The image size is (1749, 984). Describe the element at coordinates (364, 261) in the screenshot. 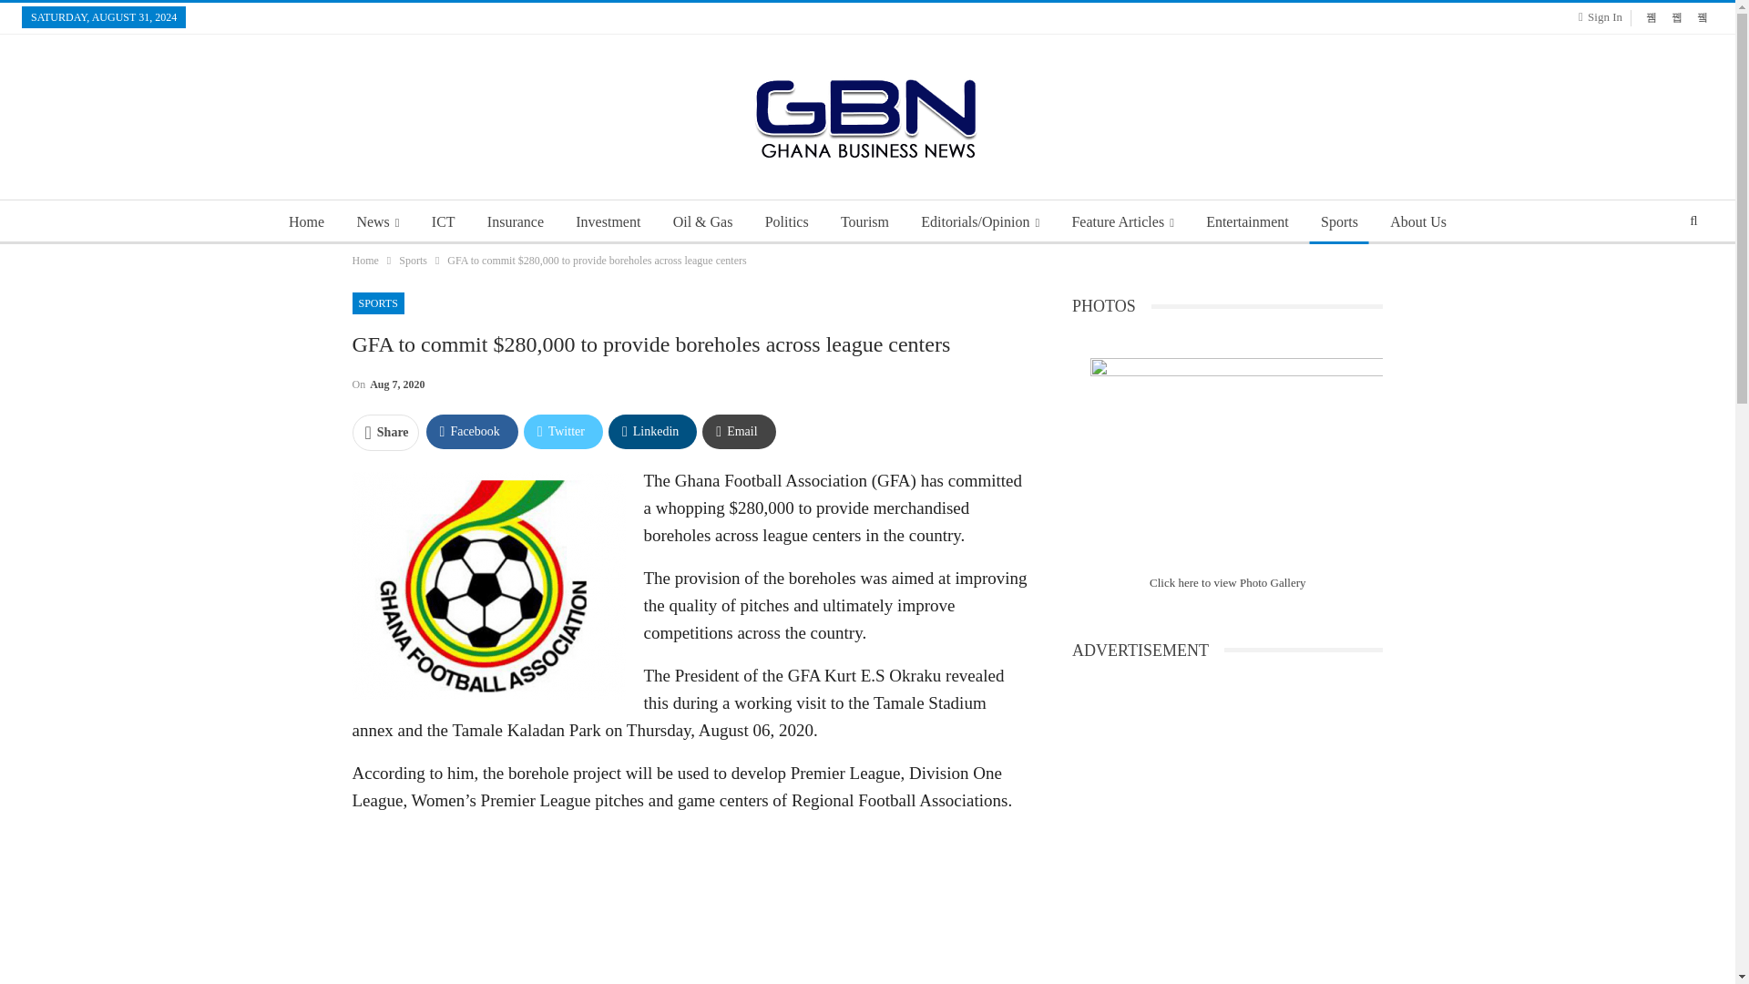

I see `Home` at that location.